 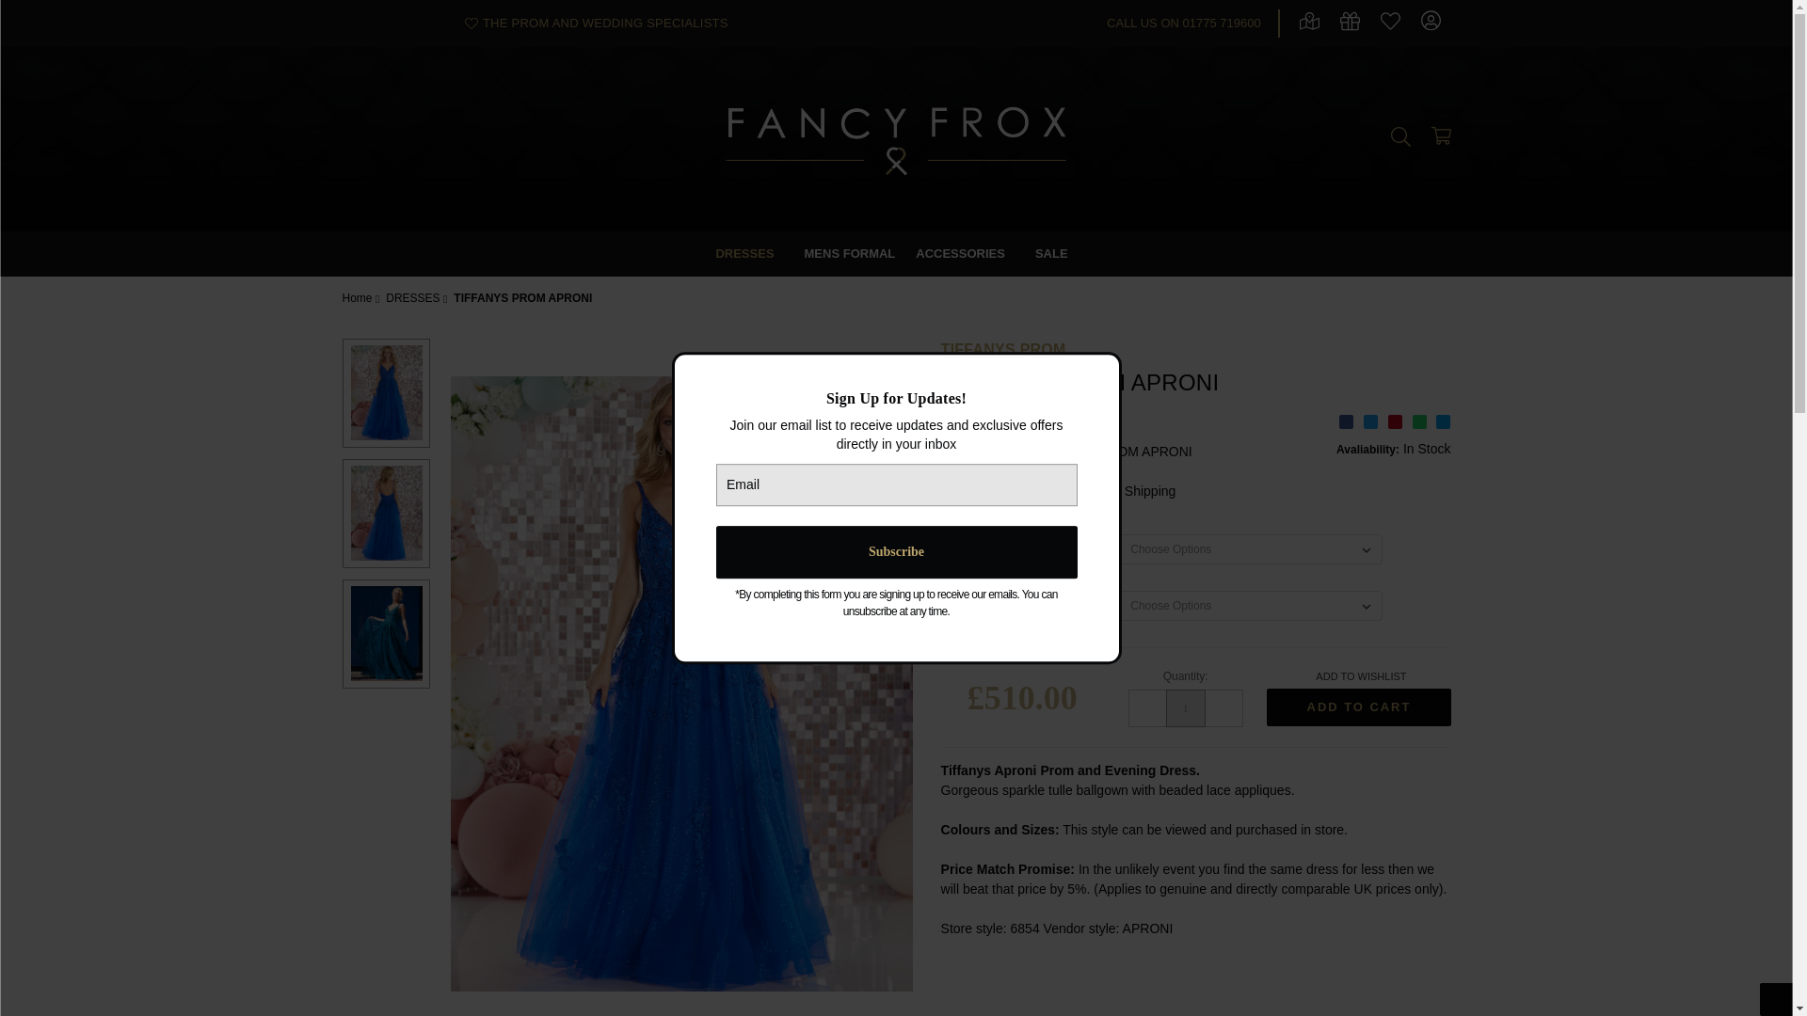 What do you see at coordinates (1358, 707) in the screenshot?
I see `Add to Cart` at bounding box center [1358, 707].